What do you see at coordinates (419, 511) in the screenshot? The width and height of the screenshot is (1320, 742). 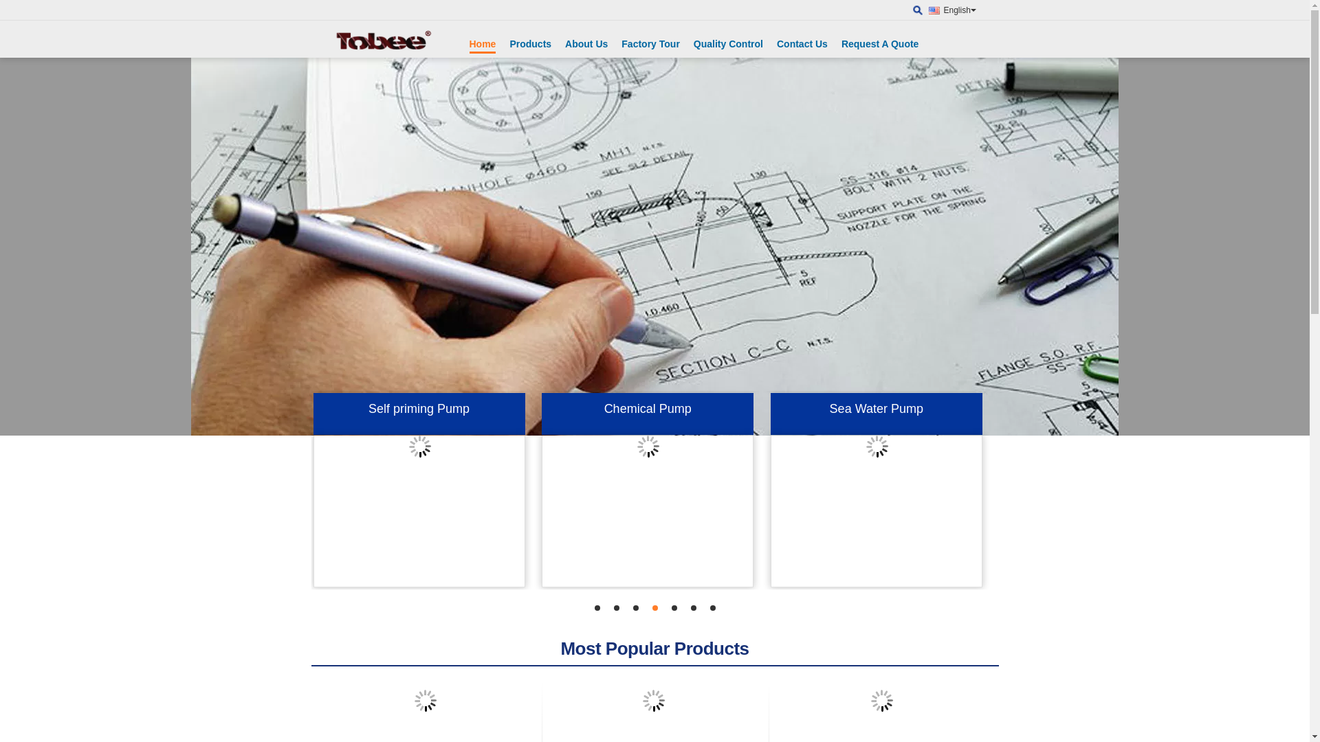 I see `China Split Case Pump Manufacturers` at bounding box center [419, 511].